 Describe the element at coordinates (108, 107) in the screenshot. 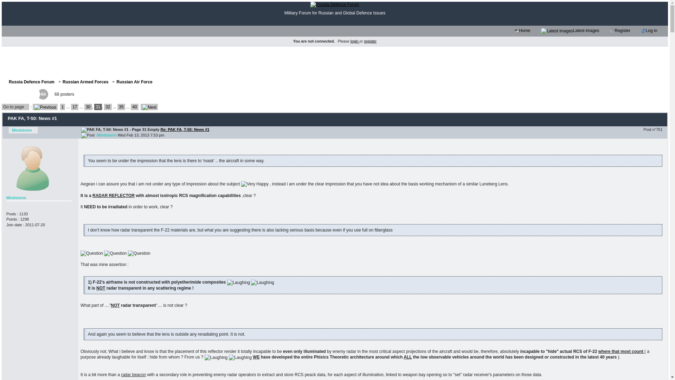

I see `32` at that location.